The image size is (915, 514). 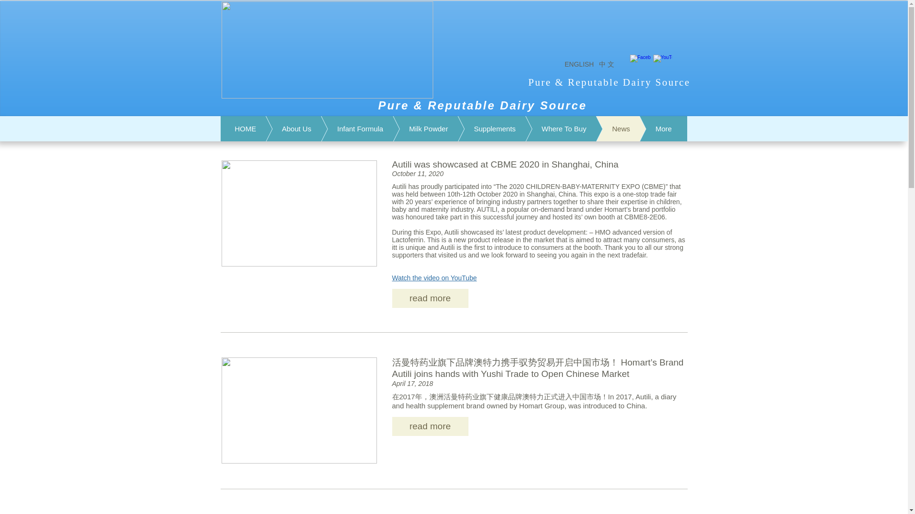 What do you see at coordinates (246, 128) in the screenshot?
I see `HOME` at bounding box center [246, 128].